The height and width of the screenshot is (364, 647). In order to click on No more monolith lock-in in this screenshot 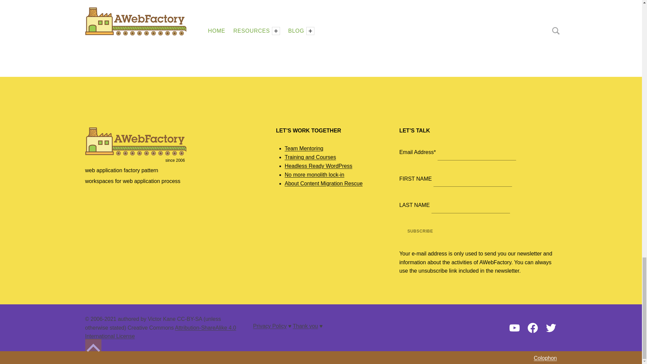, I will do `click(314, 175)`.